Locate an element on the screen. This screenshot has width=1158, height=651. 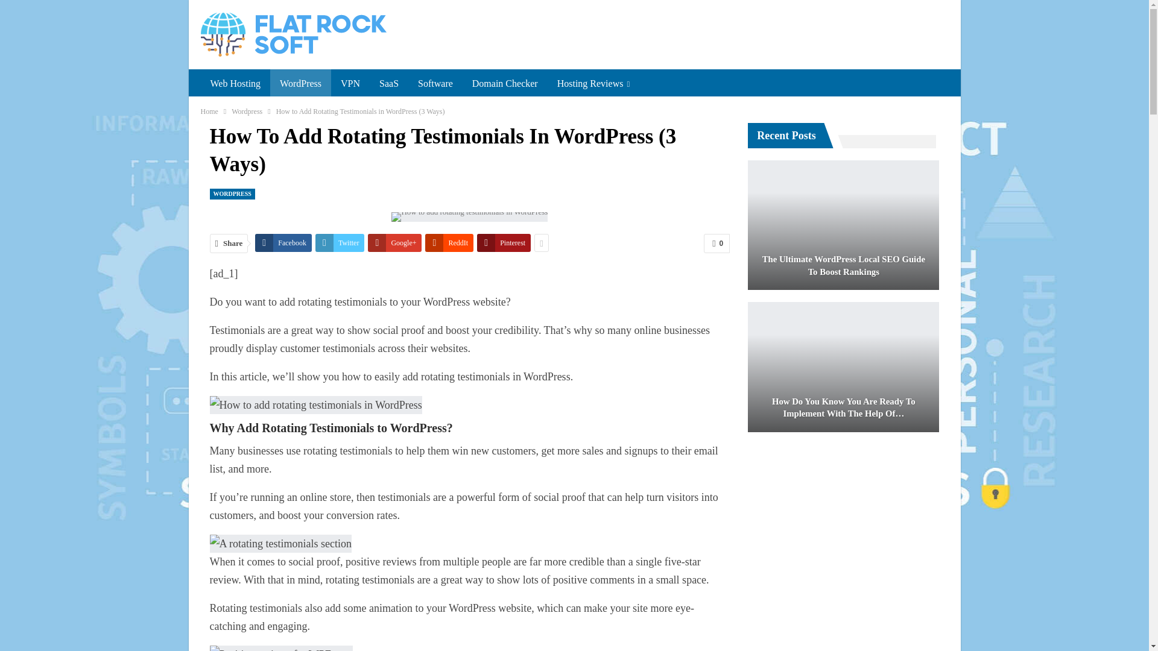
Domain Checker is located at coordinates (505, 83).